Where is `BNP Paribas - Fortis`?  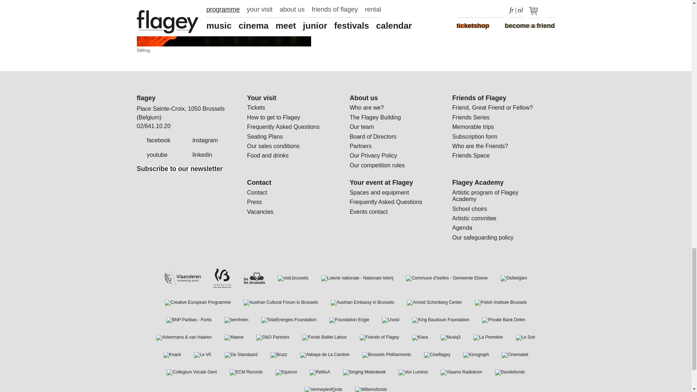
BNP Paribas - Fortis is located at coordinates (189, 320).